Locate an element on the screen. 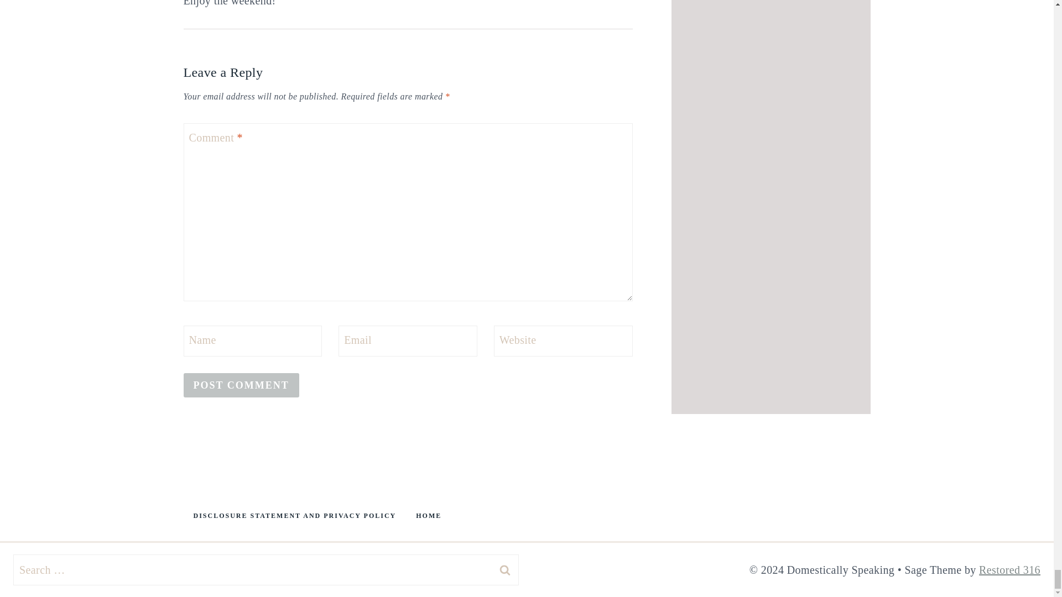  Search is located at coordinates (504, 570).